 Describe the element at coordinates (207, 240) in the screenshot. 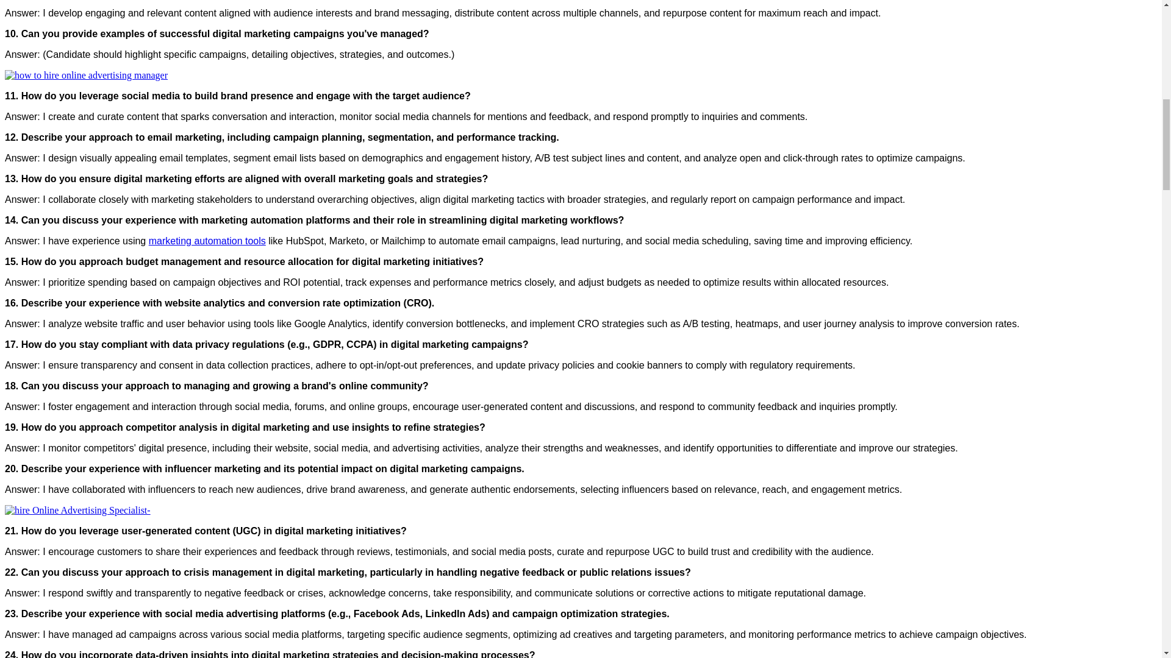

I see `marketing automation tools` at that location.